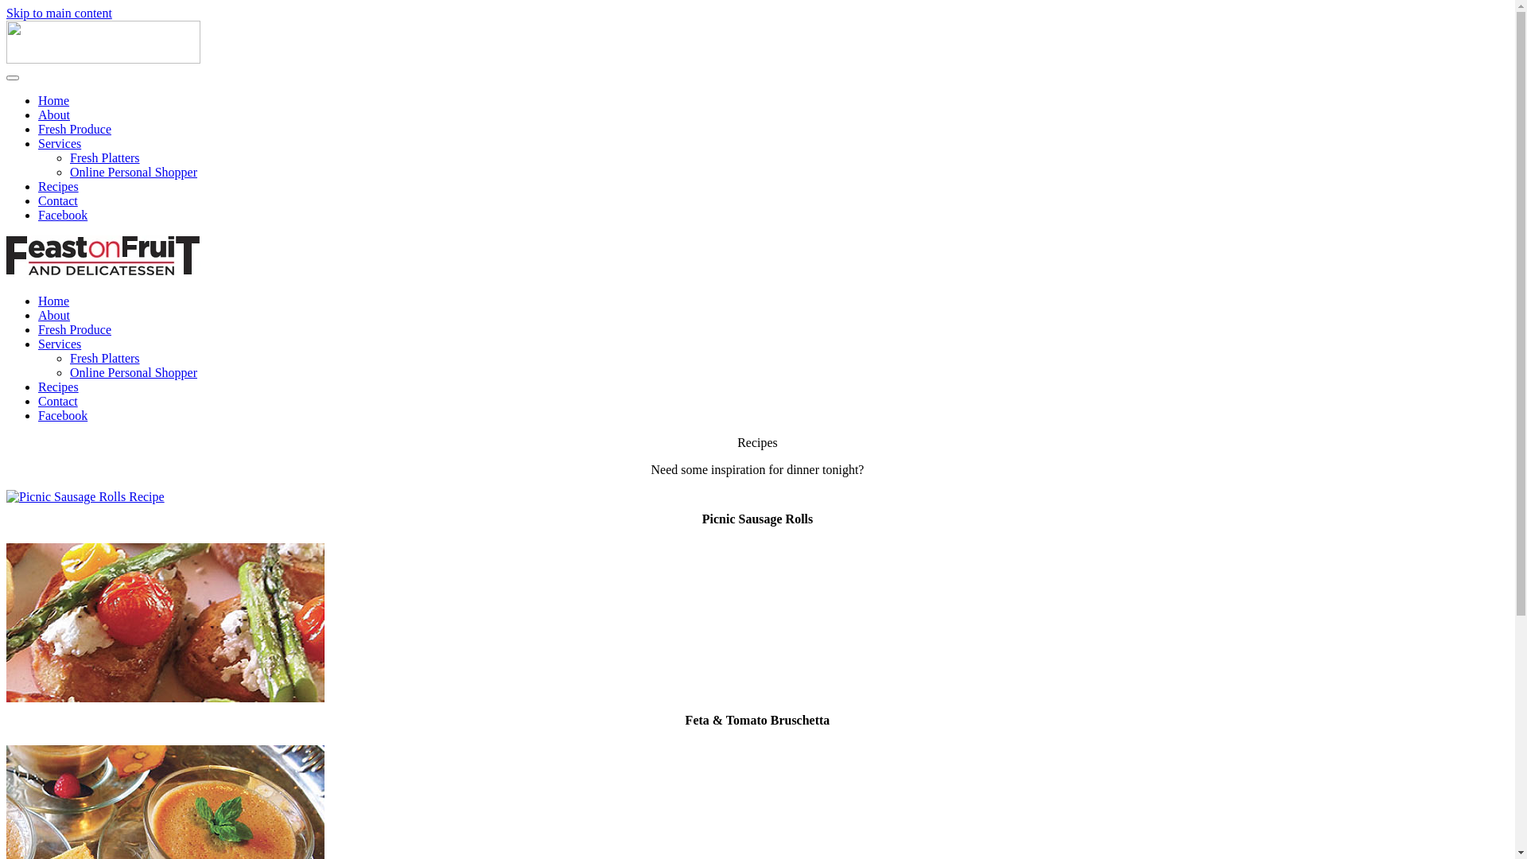 This screenshot has width=1527, height=859. What do you see at coordinates (54, 301) in the screenshot?
I see `Home` at bounding box center [54, 301].